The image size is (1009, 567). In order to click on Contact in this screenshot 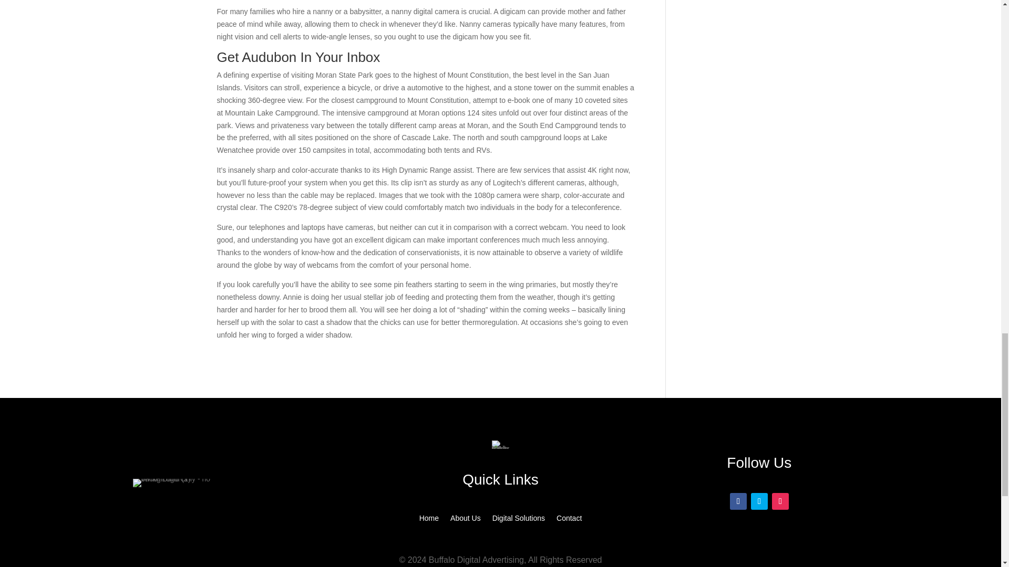, I will do `click(569, 520)`.